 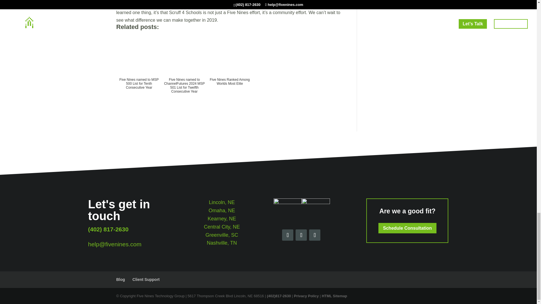 I want to click on Follow on LinkedIn, so click(x=301, y=235).